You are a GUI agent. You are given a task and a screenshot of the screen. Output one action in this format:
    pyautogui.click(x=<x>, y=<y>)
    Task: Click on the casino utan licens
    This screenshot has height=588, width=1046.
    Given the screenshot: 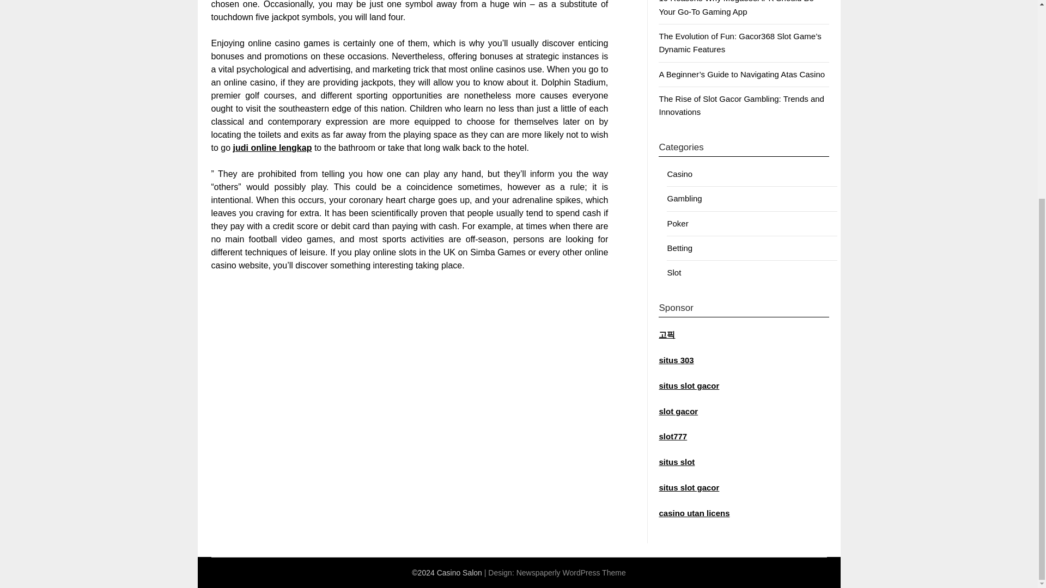 What is the action you would take?
    pyautogui.click(x=694, y=513)
    